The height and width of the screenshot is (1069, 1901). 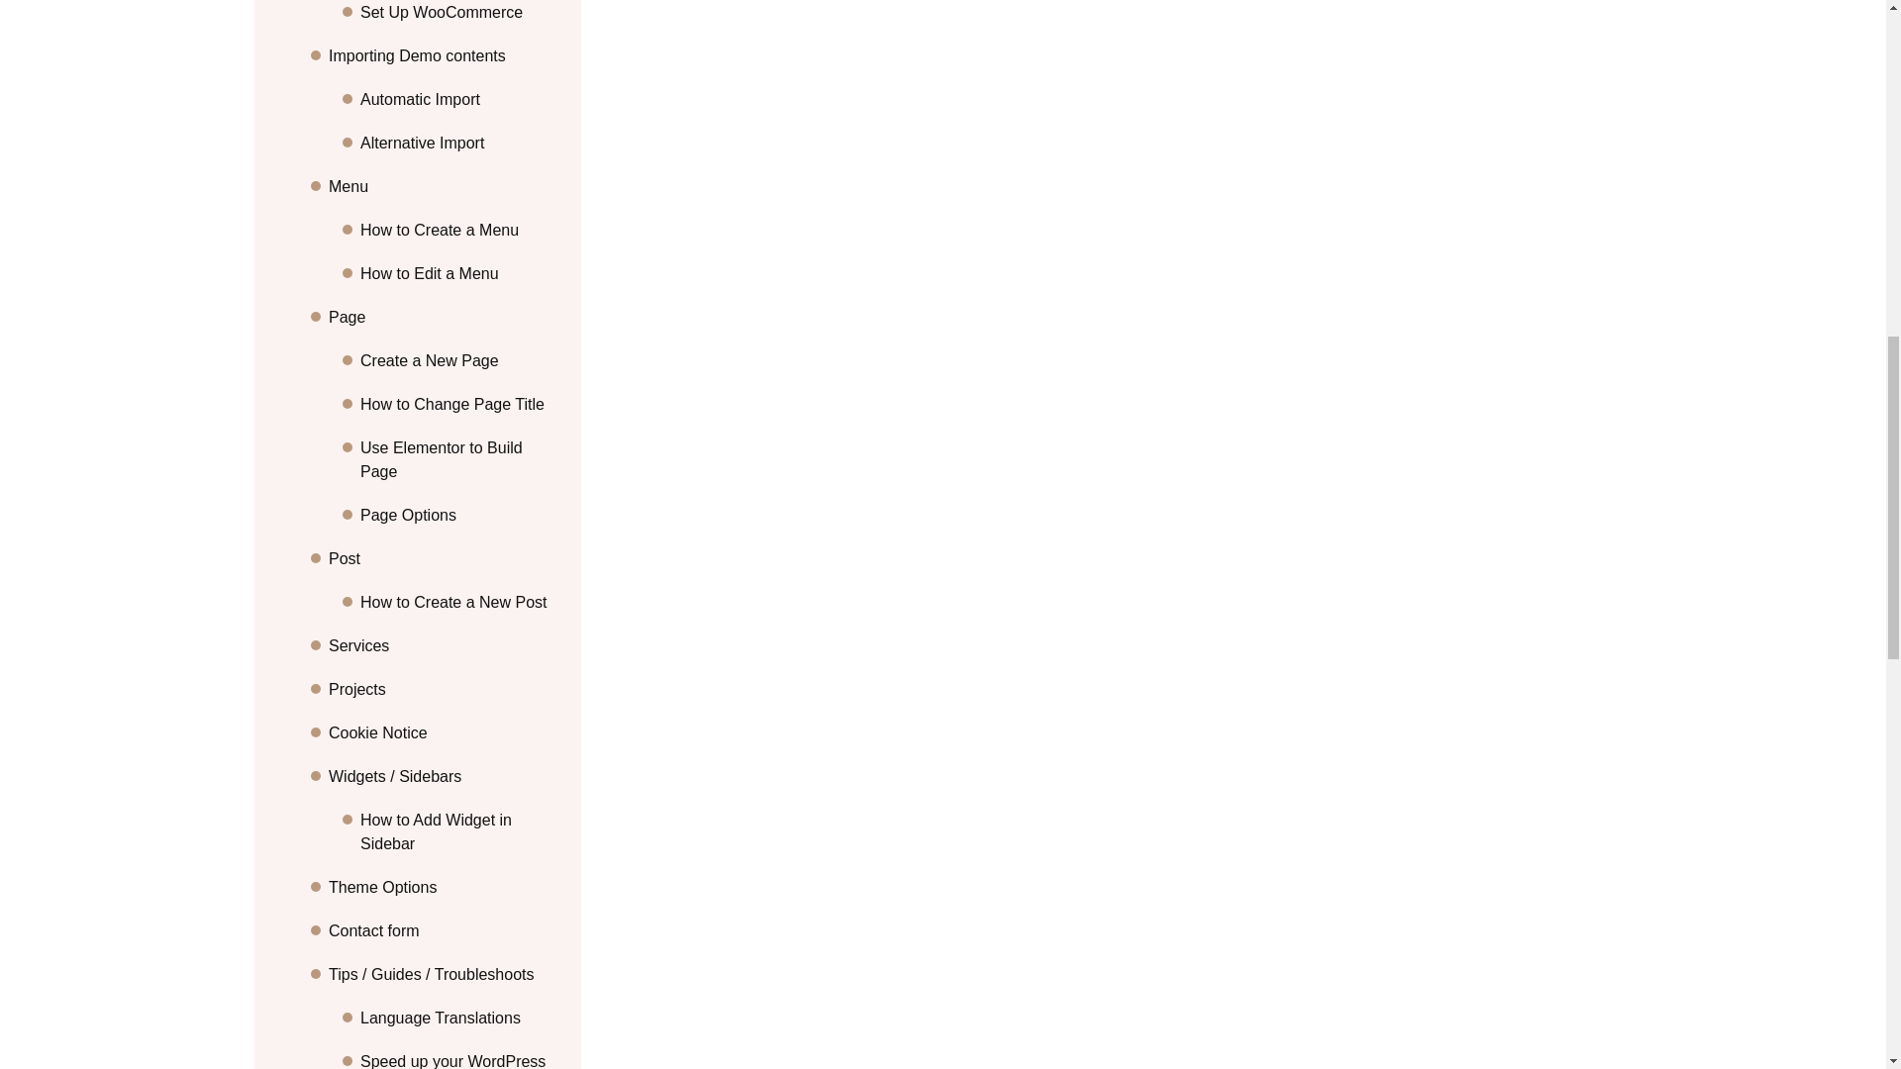 What do you see at coordinates (443, 56) in the screenshot?
I see `Importing Demo contents` at bounding box center [443, 56].